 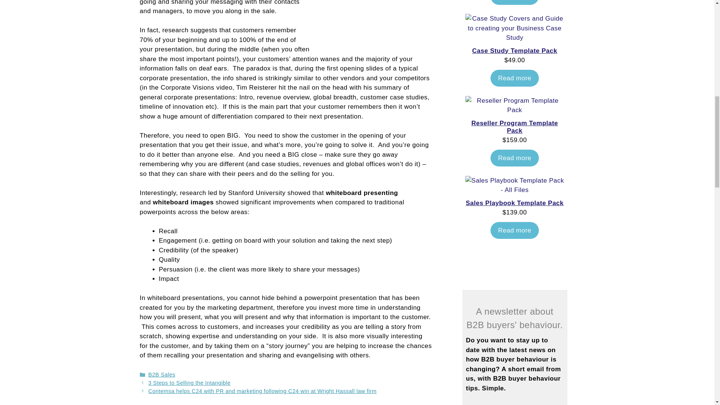 I want to click on Next, so click(x=262, y=391).